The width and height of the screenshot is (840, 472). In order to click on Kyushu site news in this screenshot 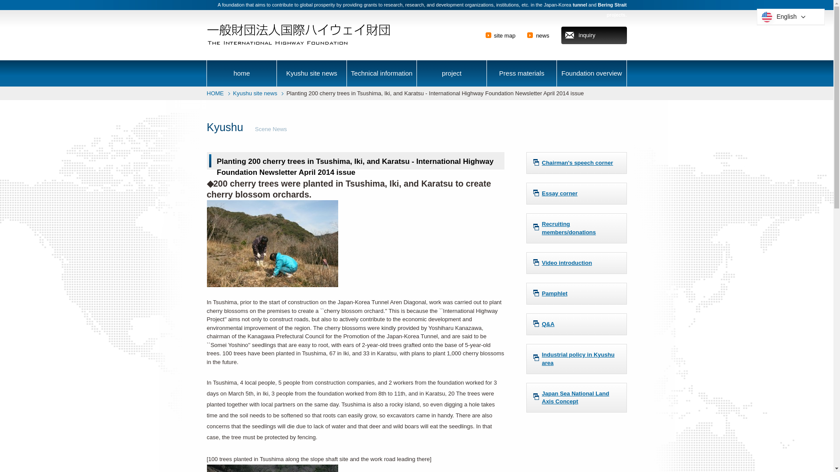, I will do `click(311, 73)`.